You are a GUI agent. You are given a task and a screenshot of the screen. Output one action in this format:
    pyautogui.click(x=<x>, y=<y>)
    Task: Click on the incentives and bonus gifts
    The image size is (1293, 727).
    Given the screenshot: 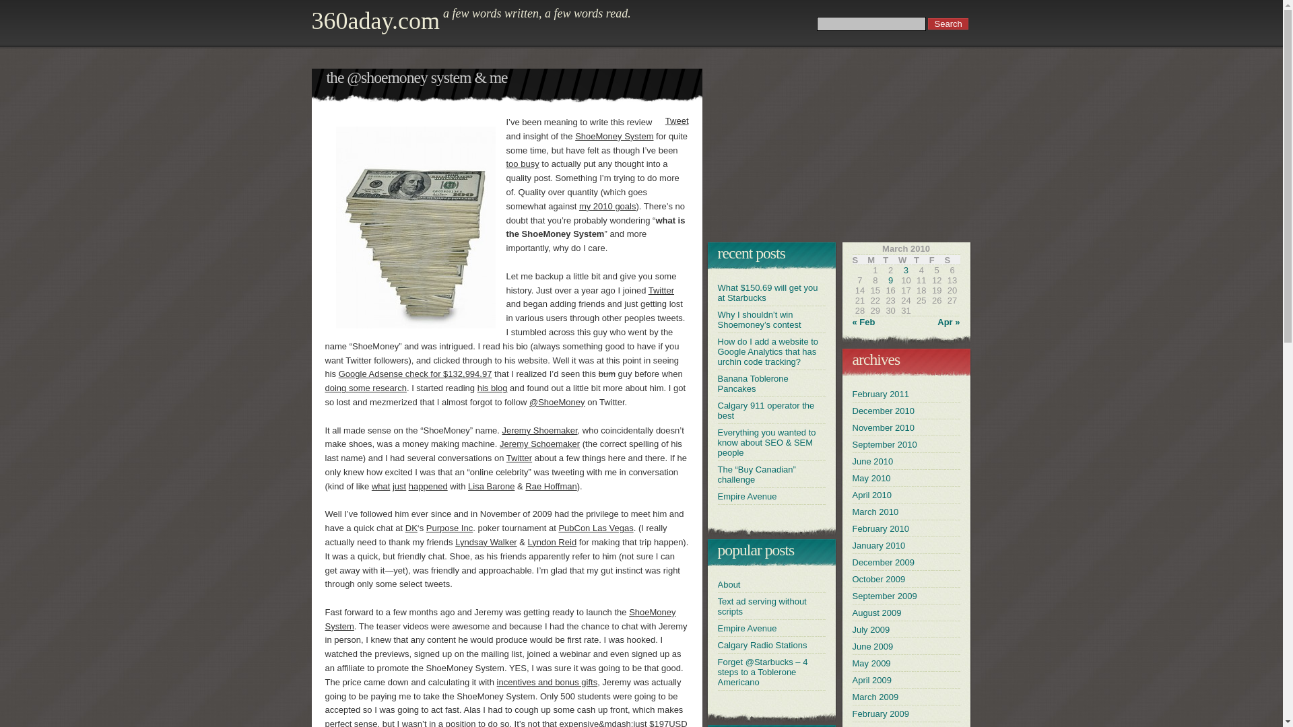 What is the action you would take?
    pyautogui.click(x=548, y=683)
    